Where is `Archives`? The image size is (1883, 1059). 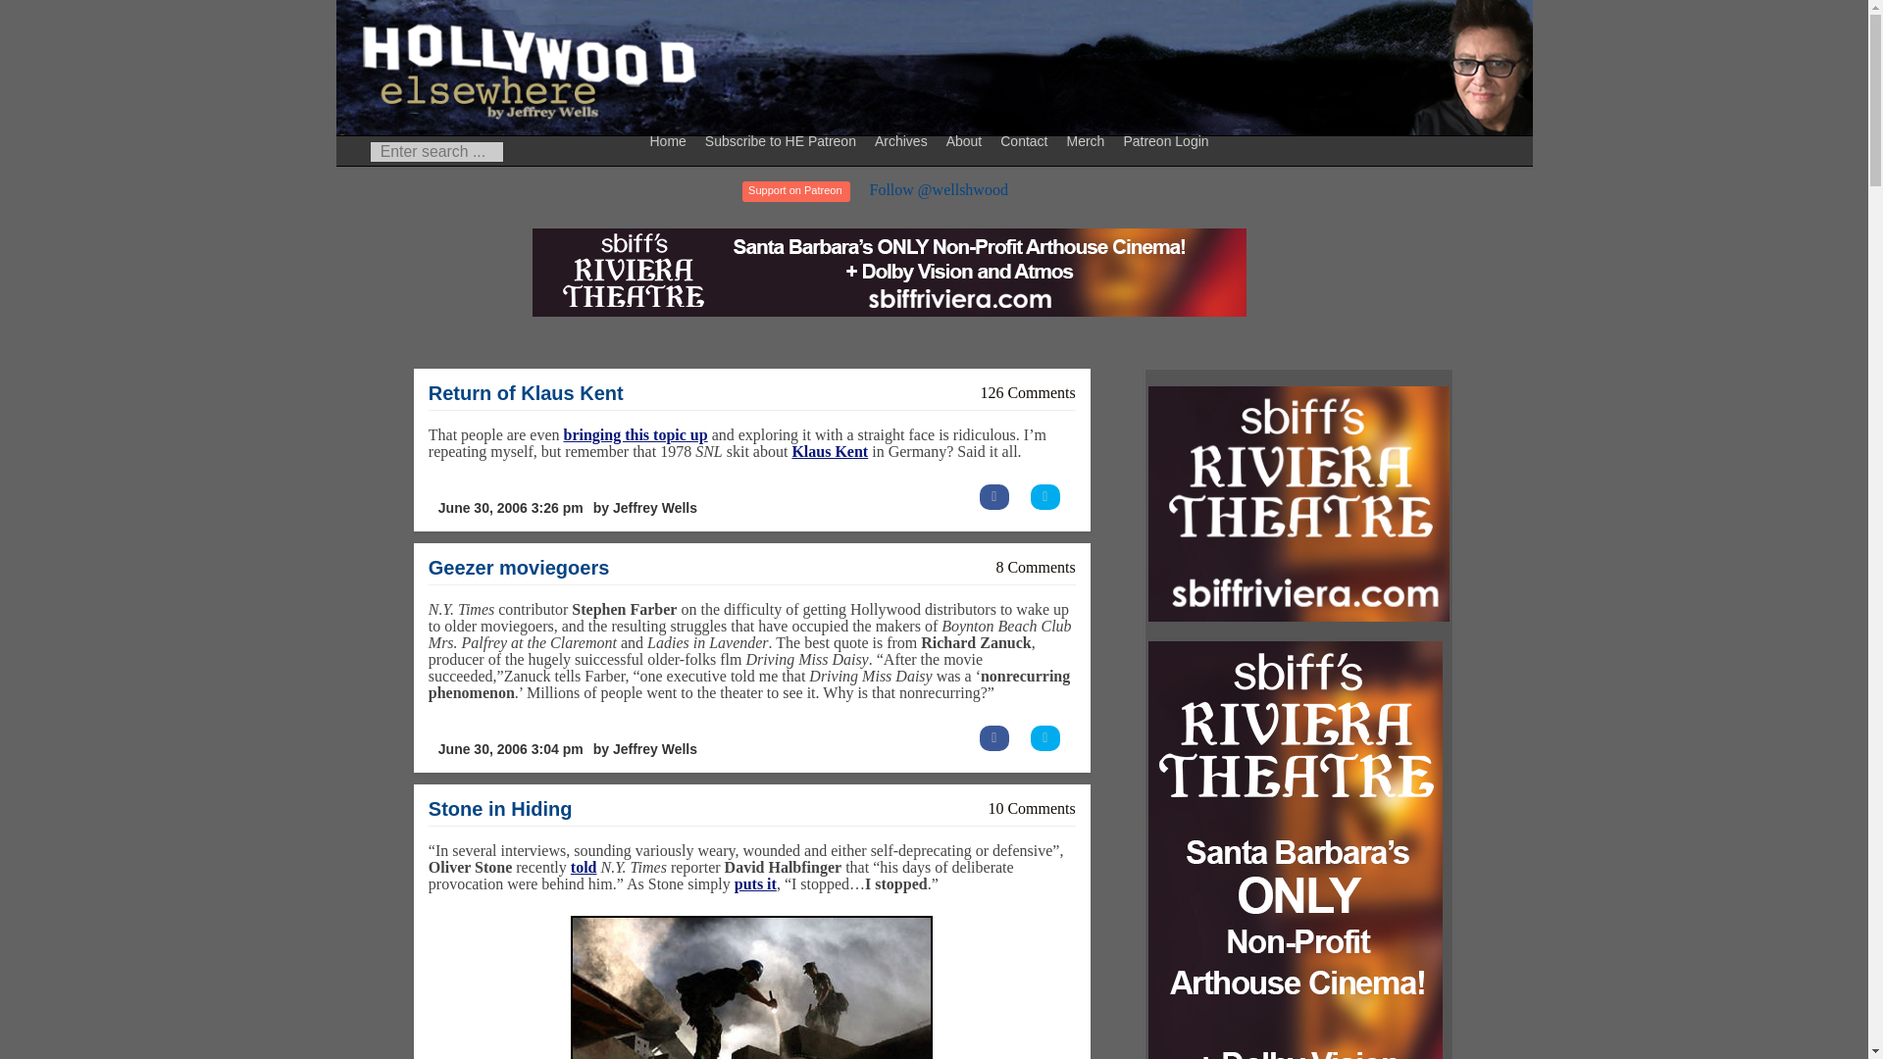 Archives is located at coordinates (904, 140).